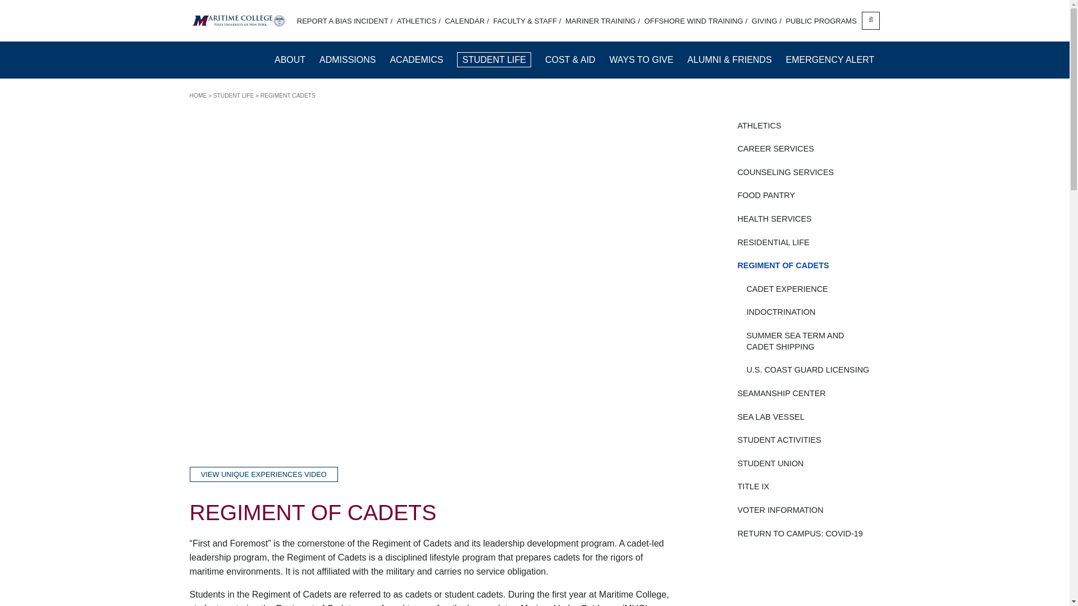  I want to click on CALENDAR, so click(466, 21).